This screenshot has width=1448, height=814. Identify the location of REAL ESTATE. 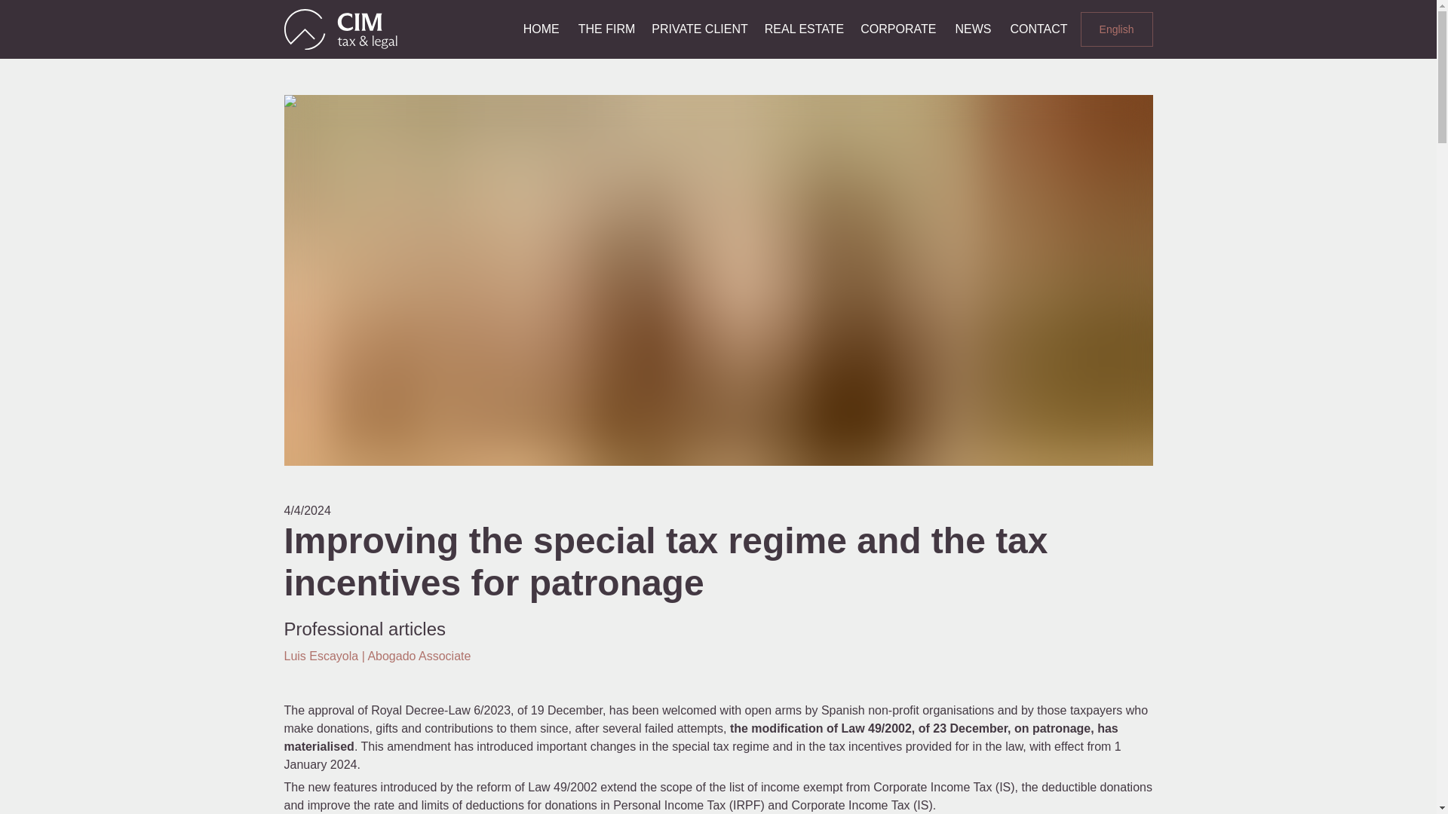
(805, 29).